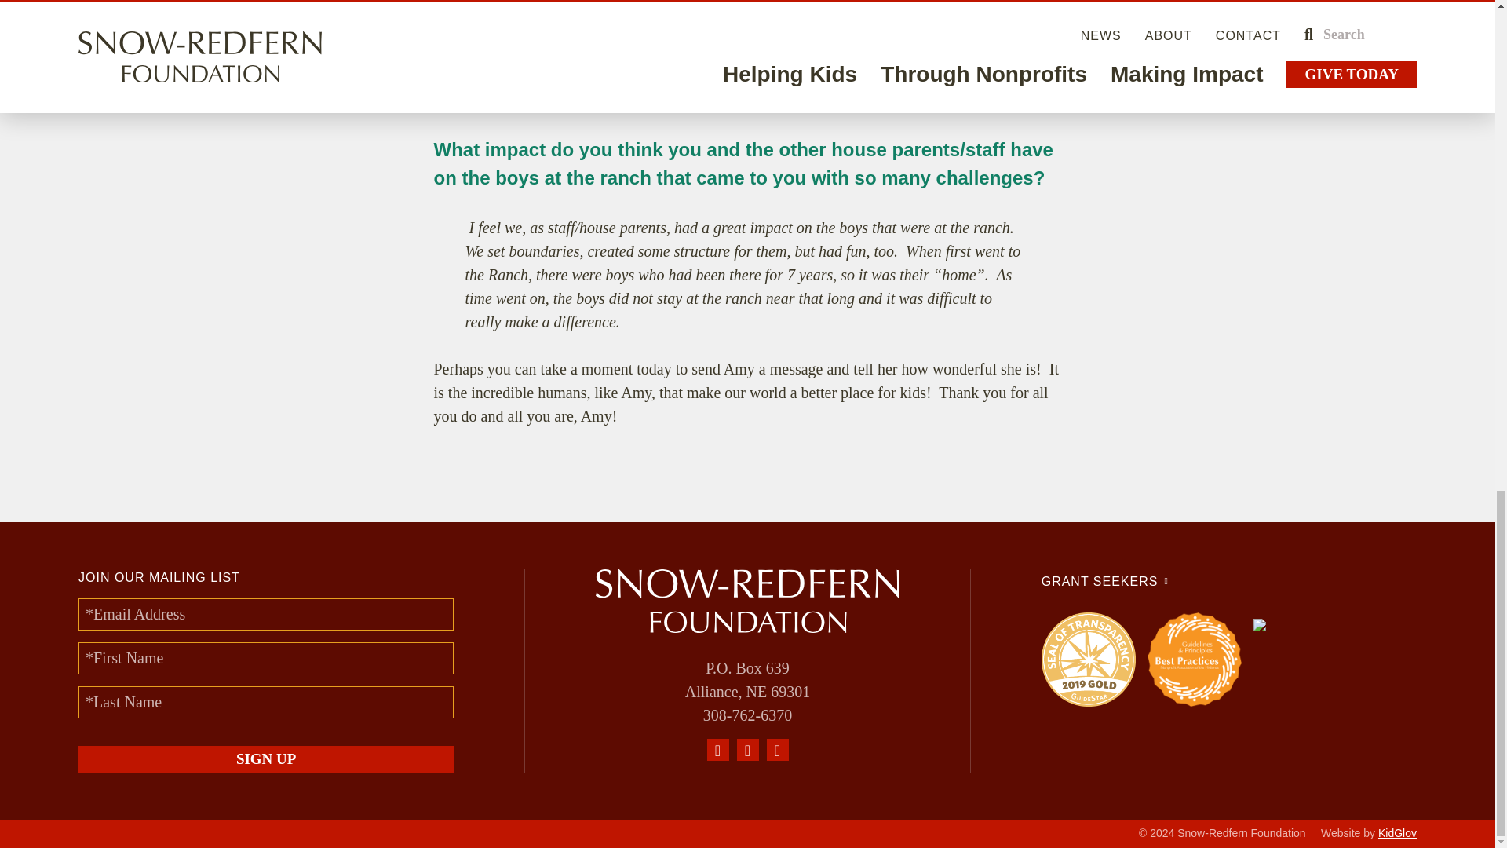 The height and width of the screenshot is (848, 1507). What do you see at coordinates (265, 758) in the screenshot?
I see `Sign Up` at bounding box center [265, 758].